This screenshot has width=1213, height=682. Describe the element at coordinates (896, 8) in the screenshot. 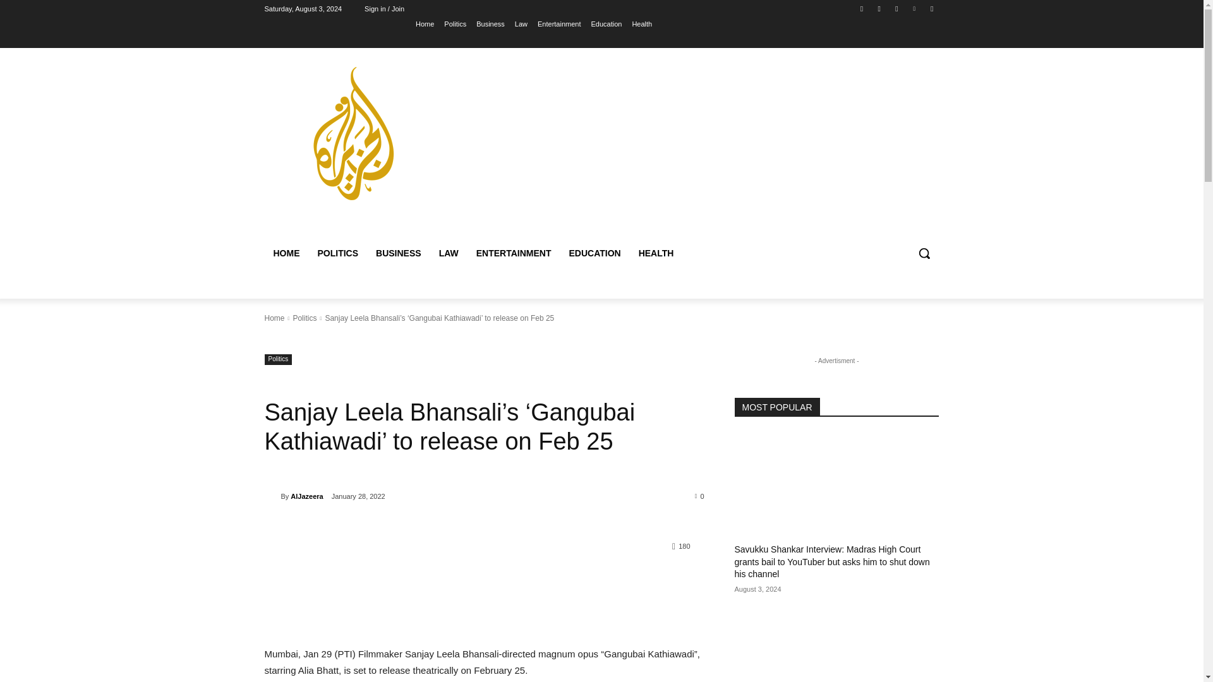

I see `Twitter` at that location.